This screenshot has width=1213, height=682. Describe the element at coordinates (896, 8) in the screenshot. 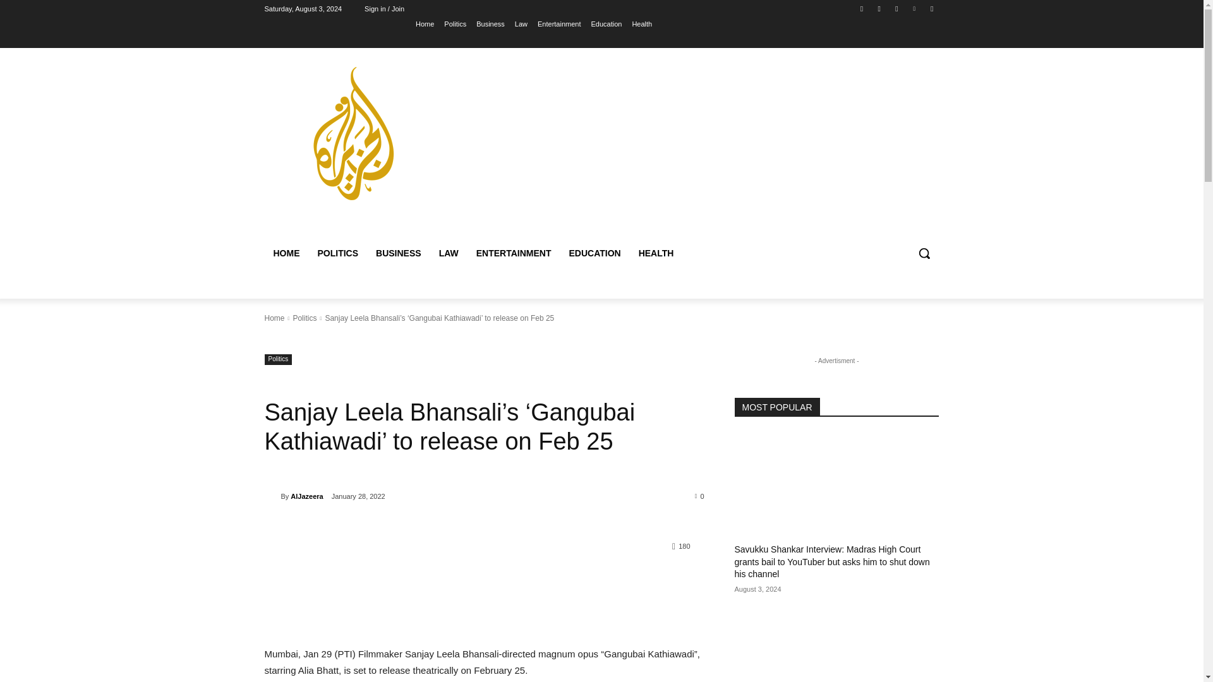

I see `Twitter` at that location.